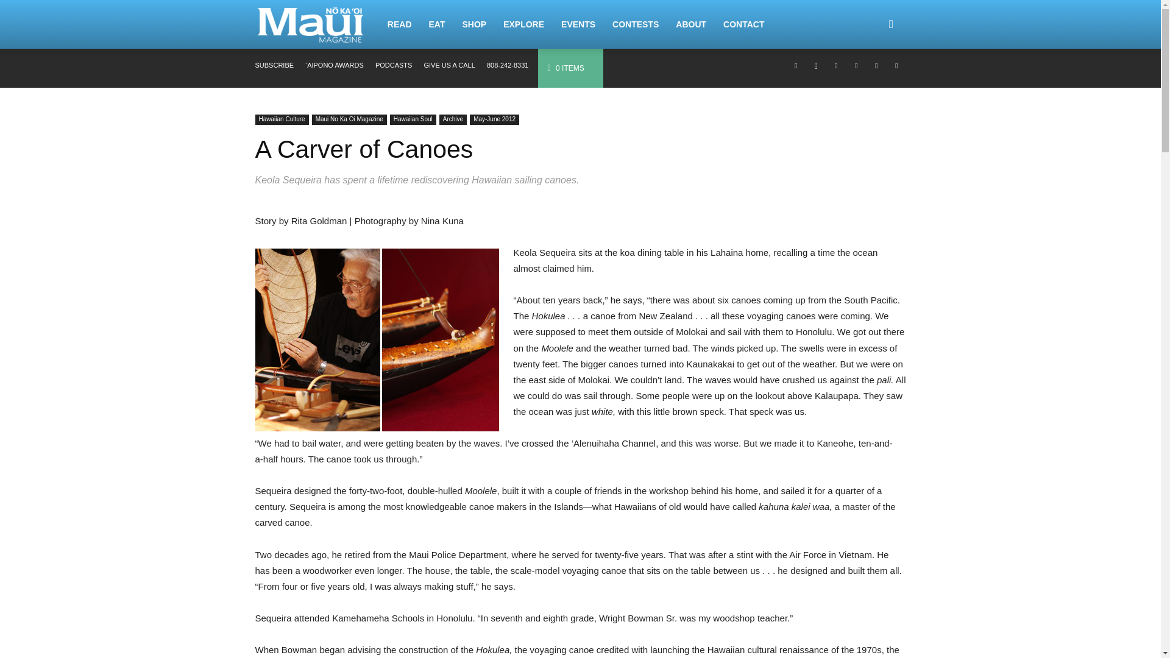 This screenshot has width=1170, height=658. I want to click on Start shopping, so click(565, 68).